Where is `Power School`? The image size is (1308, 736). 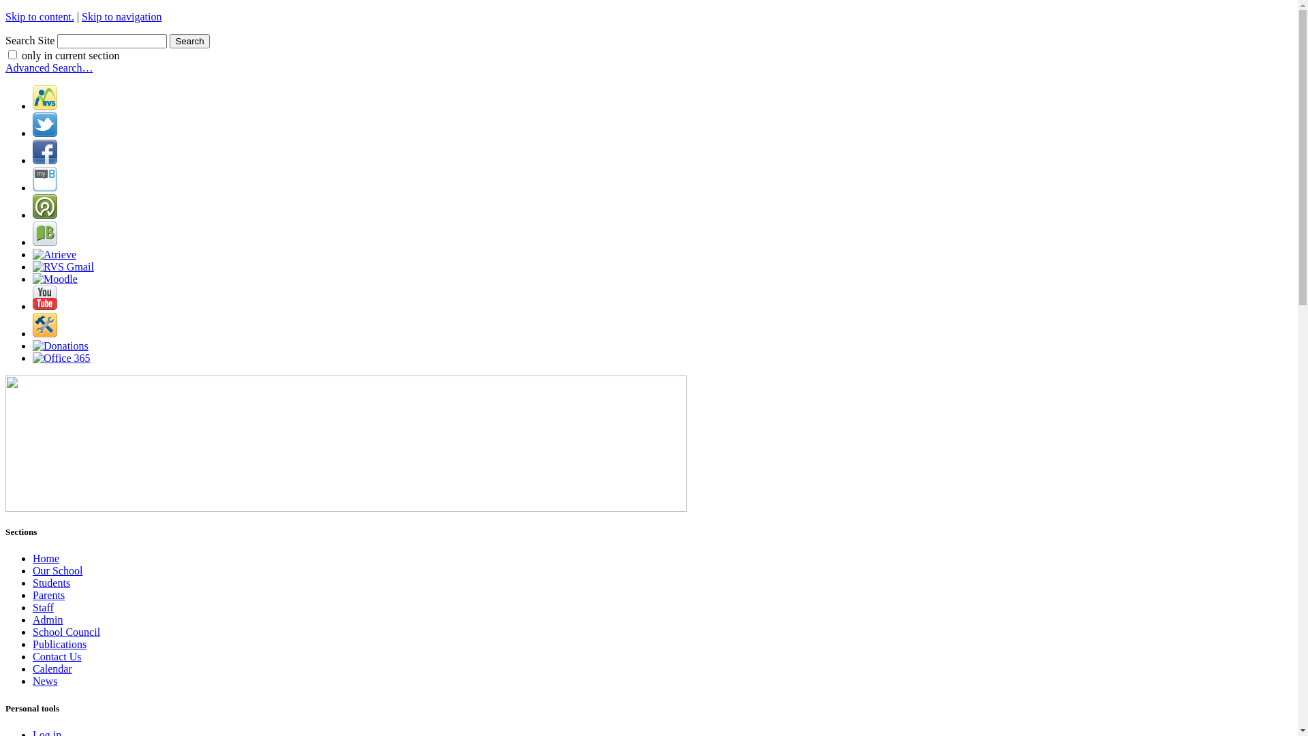 Power School is located at coordinates (45, 215).